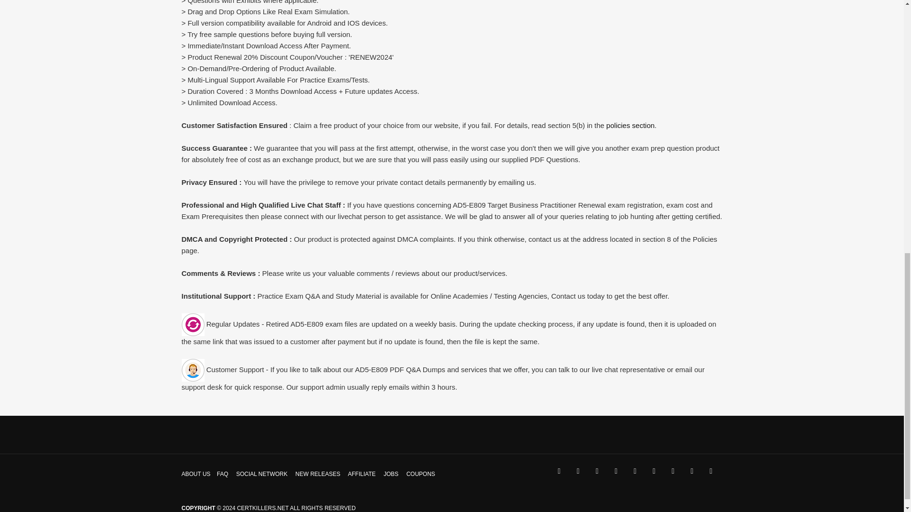 This screenshot has width=911, height=512. I want to click on policies section, so click(631, 125).